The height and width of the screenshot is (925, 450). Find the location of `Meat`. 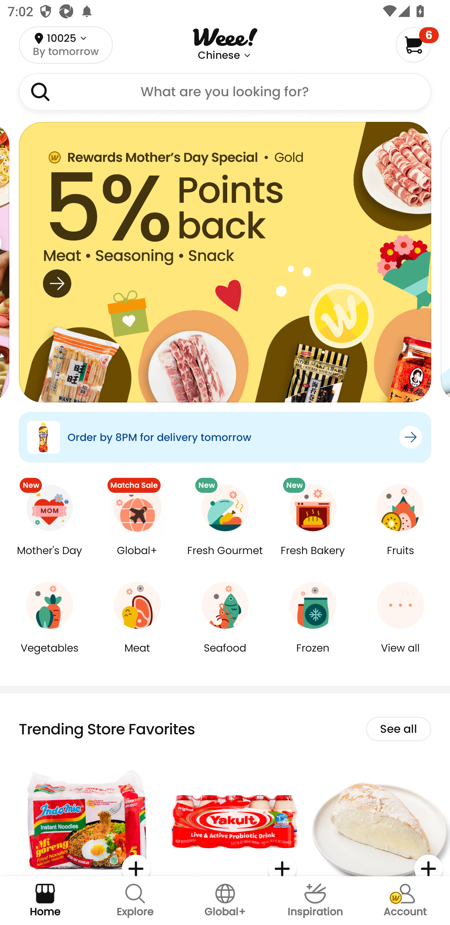

Meat is located at coordinates (137, 656).